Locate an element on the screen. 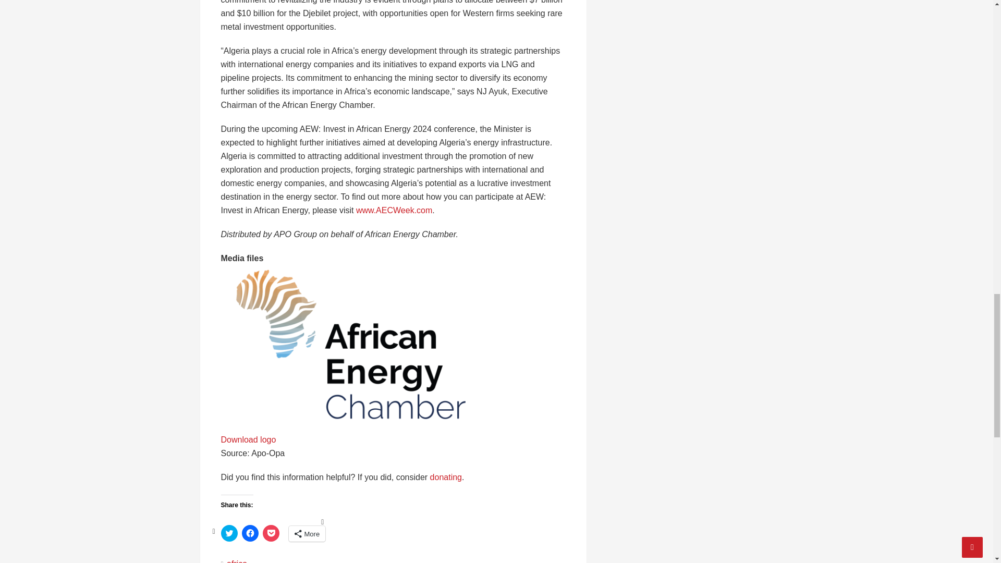 The height and width of the screenshot is (563, 1001). Click to share on Facebook is located at coordinates (250, 533).